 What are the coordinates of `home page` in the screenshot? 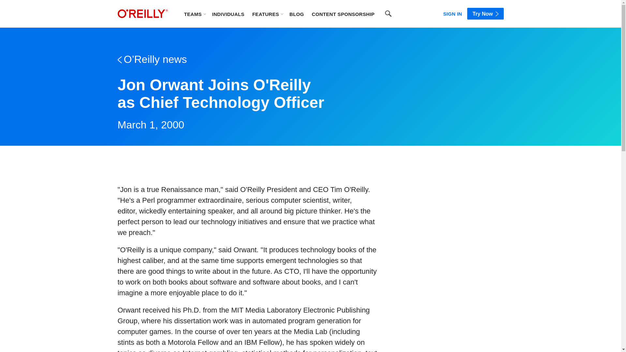 It's located at (142, 14).